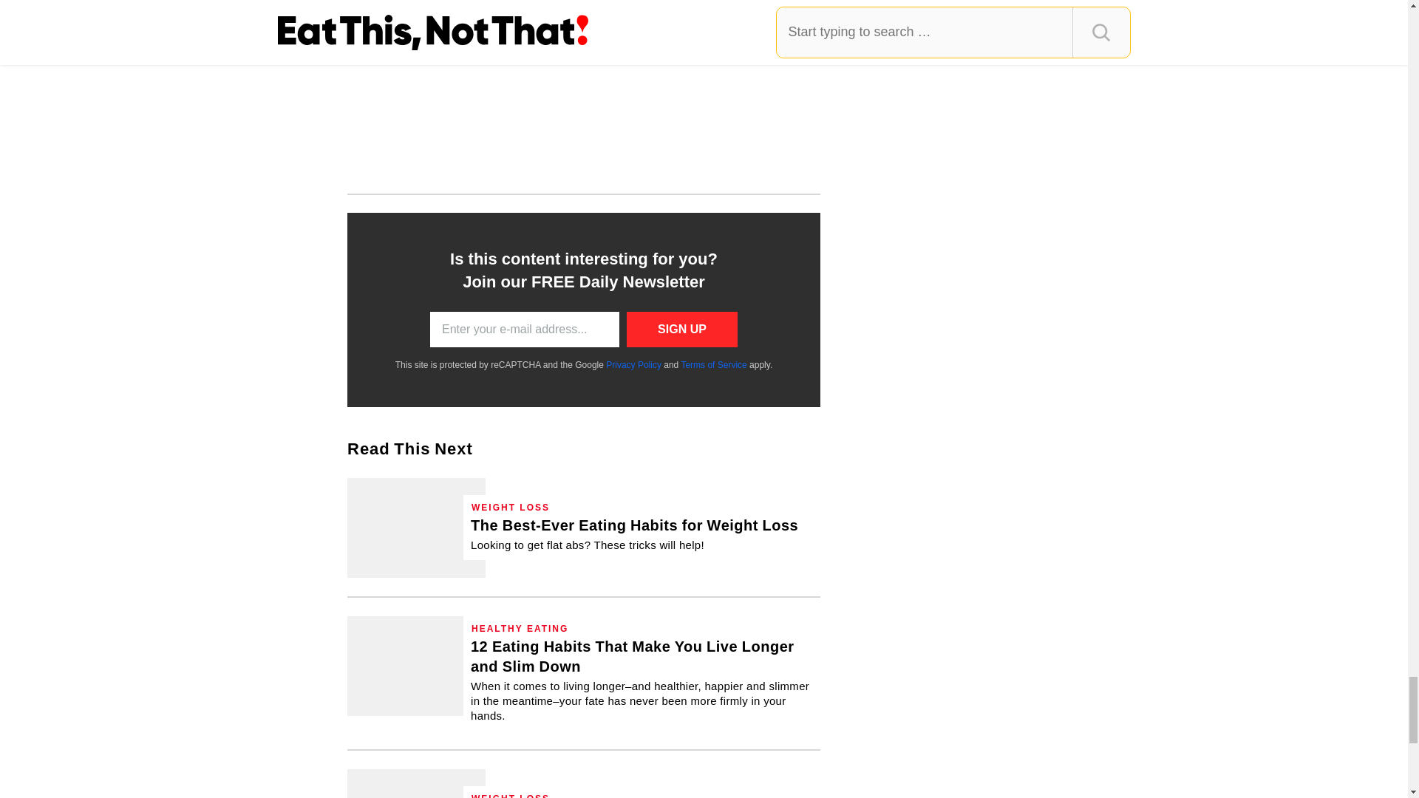  What do you see at coordinates (634, 533) in the screenshot?
I see `The Best-Ever Eating Habits for Weight Loss` at bounding box center [634, 533].